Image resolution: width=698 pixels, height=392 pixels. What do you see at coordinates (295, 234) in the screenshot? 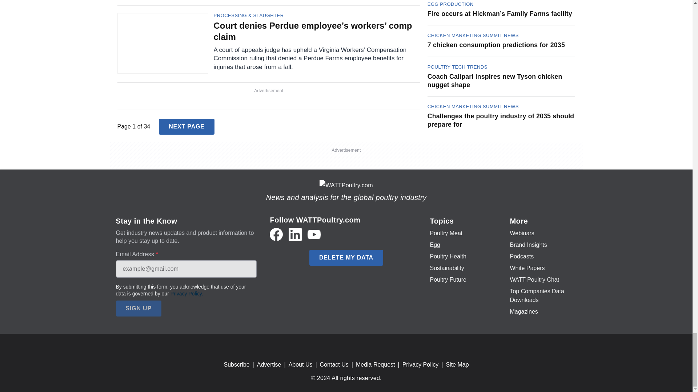
I see `LinkedIn icon` at bounding box center [295, 234].